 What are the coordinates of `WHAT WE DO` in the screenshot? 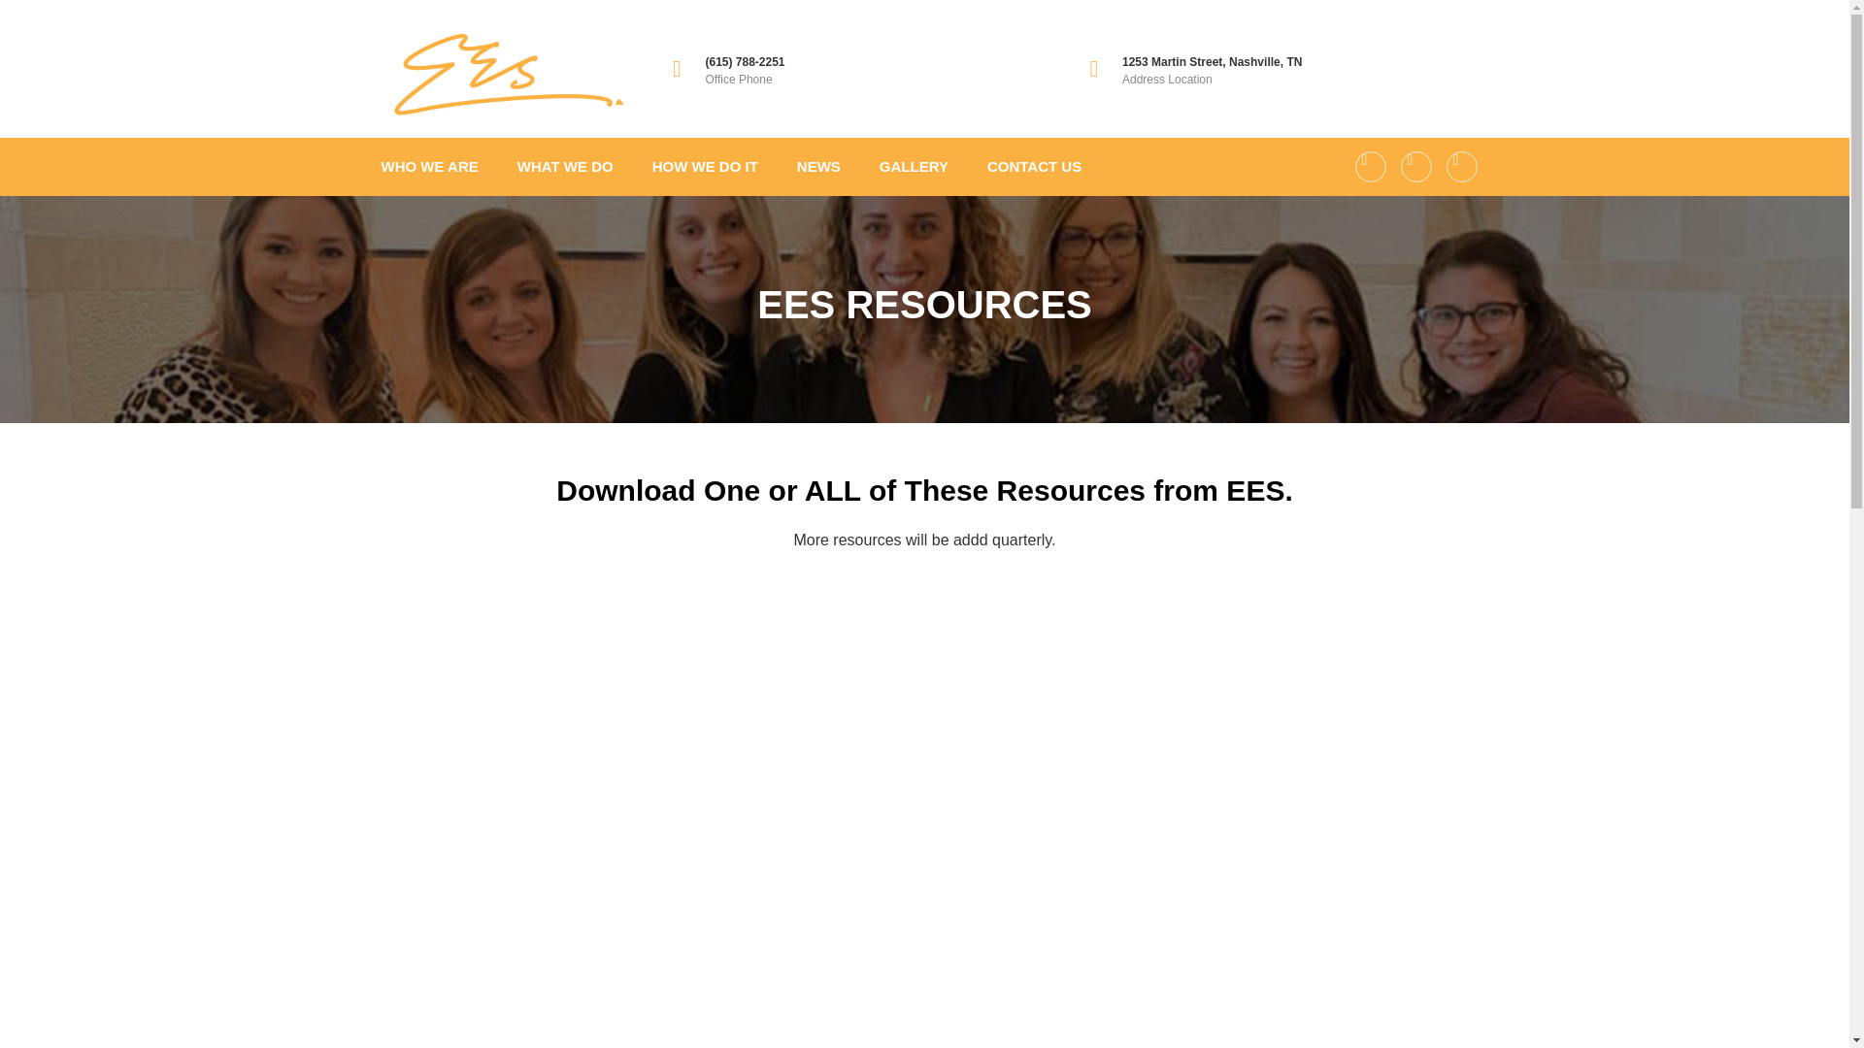 It's located at (565, 167).